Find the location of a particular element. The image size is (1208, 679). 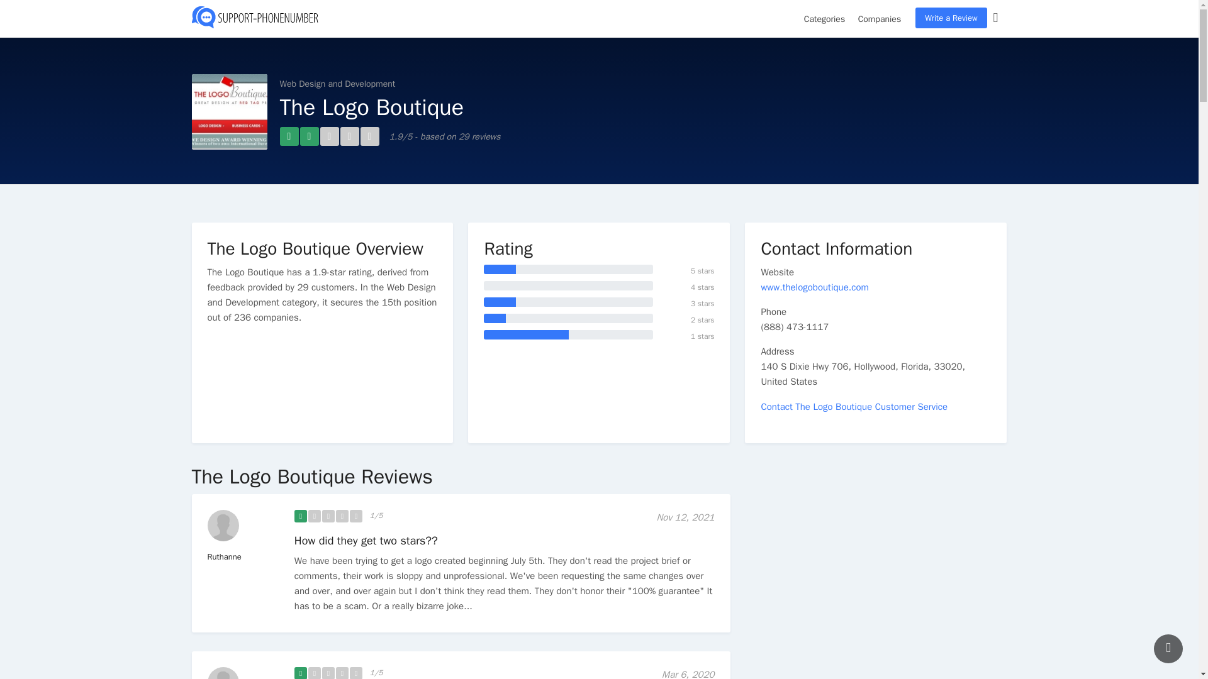

Contact The Logo Boutique Customer Service is located at coordinates (854, 406).